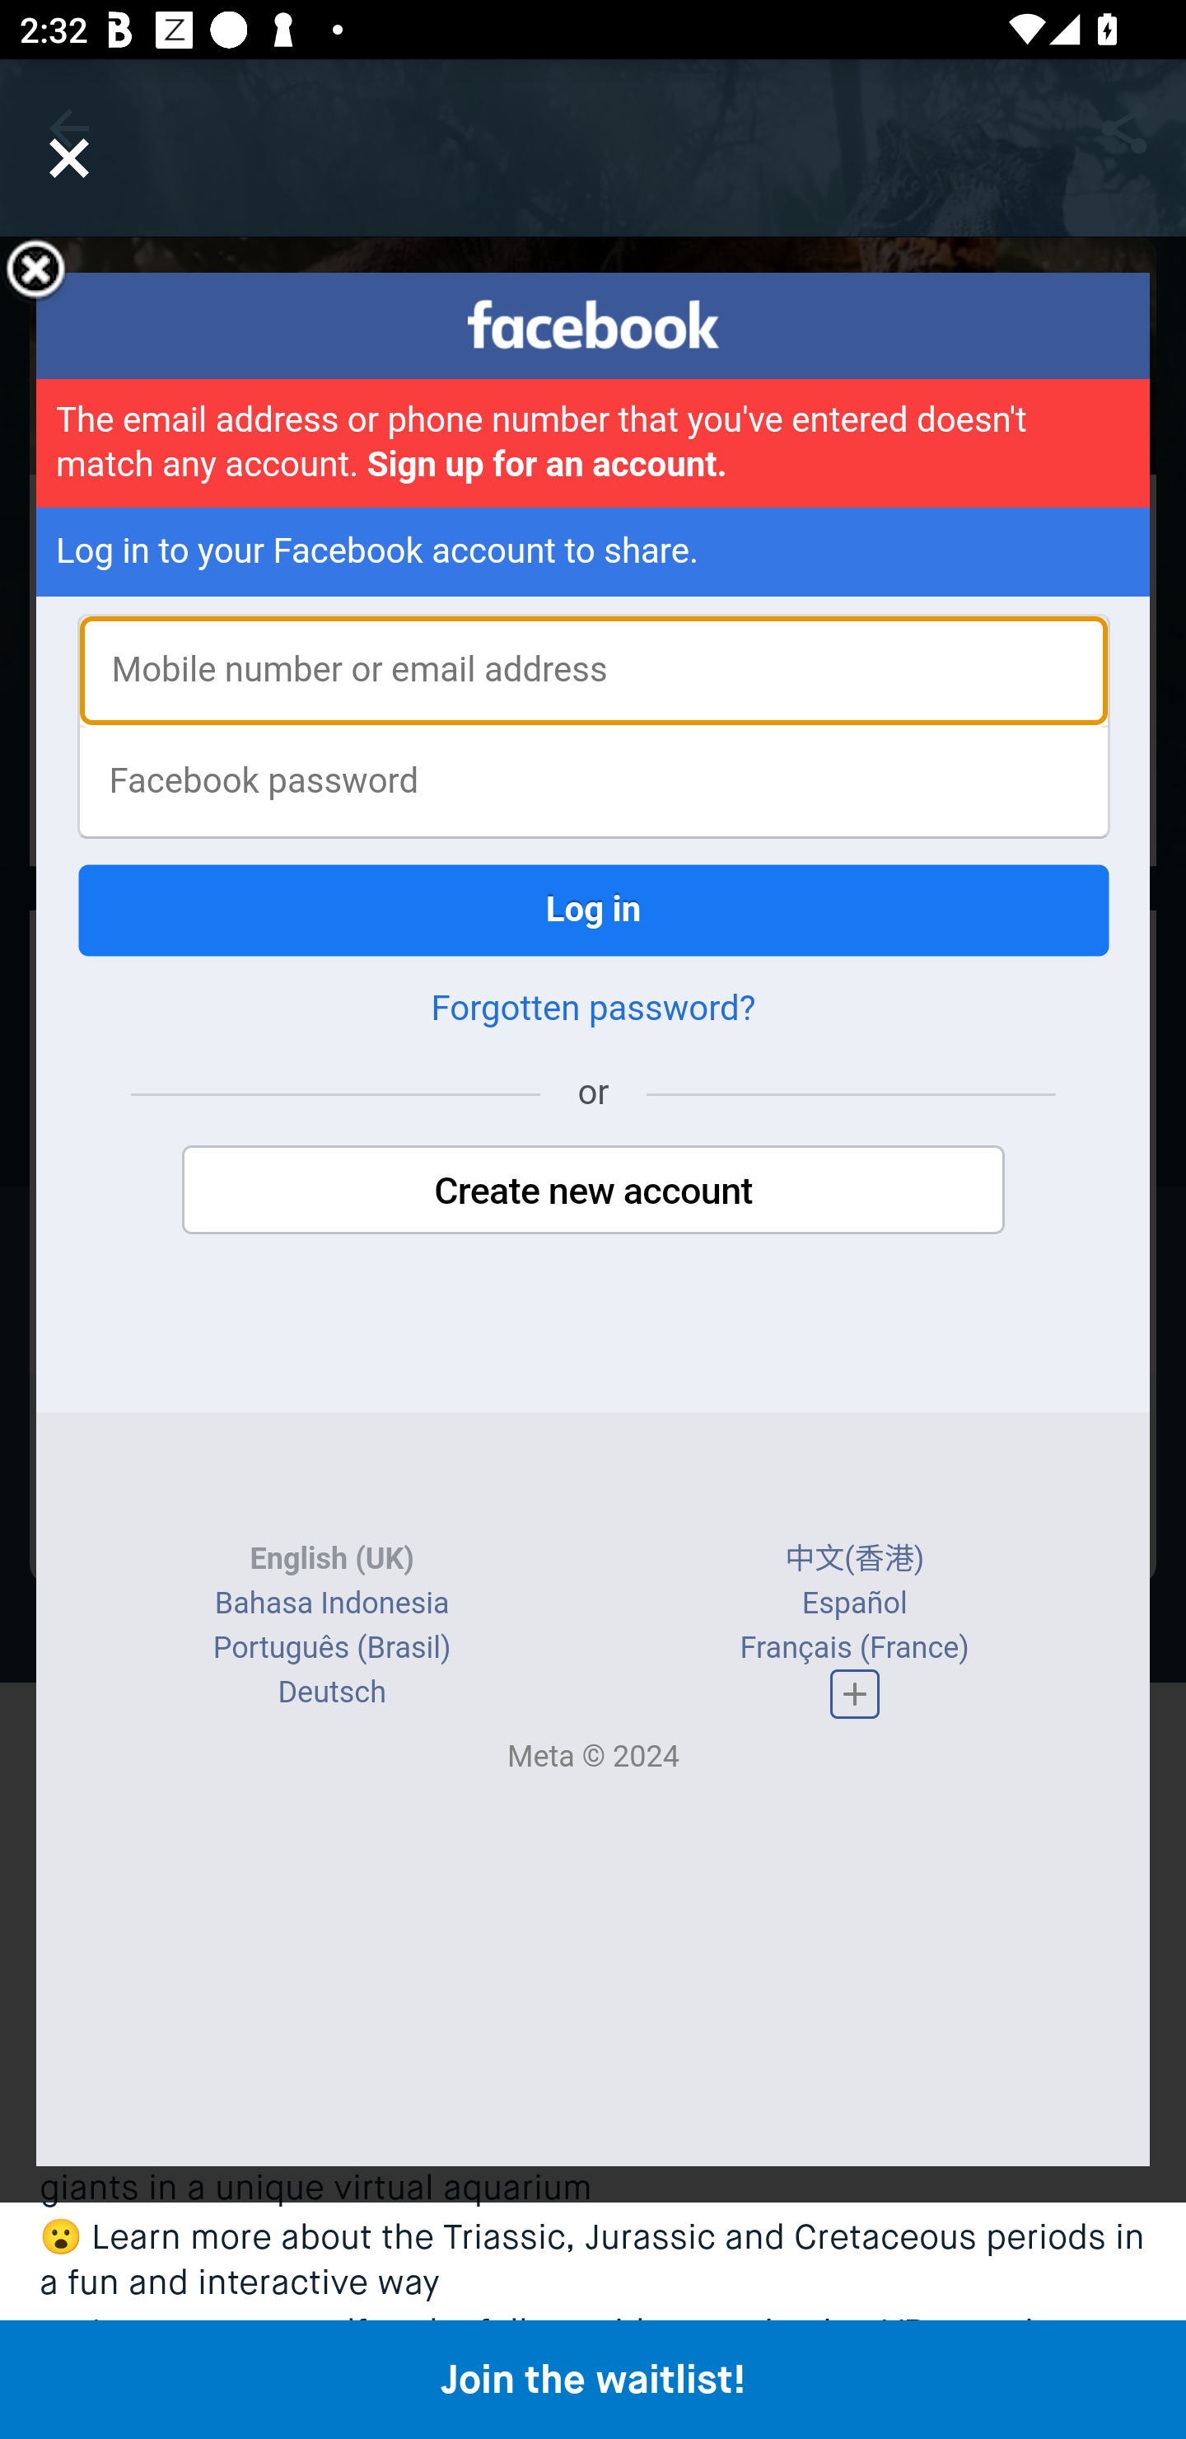  What do you see at coordinates (855, 1559) in the screenshot?
I see `中文(香港)` at bounding box center [855, 1559].